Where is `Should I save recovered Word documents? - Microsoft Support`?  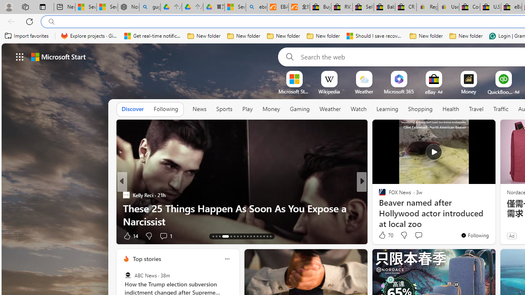 Should I save recovered Word documents? - Microsoft Support is located at coordinates (375, 36).